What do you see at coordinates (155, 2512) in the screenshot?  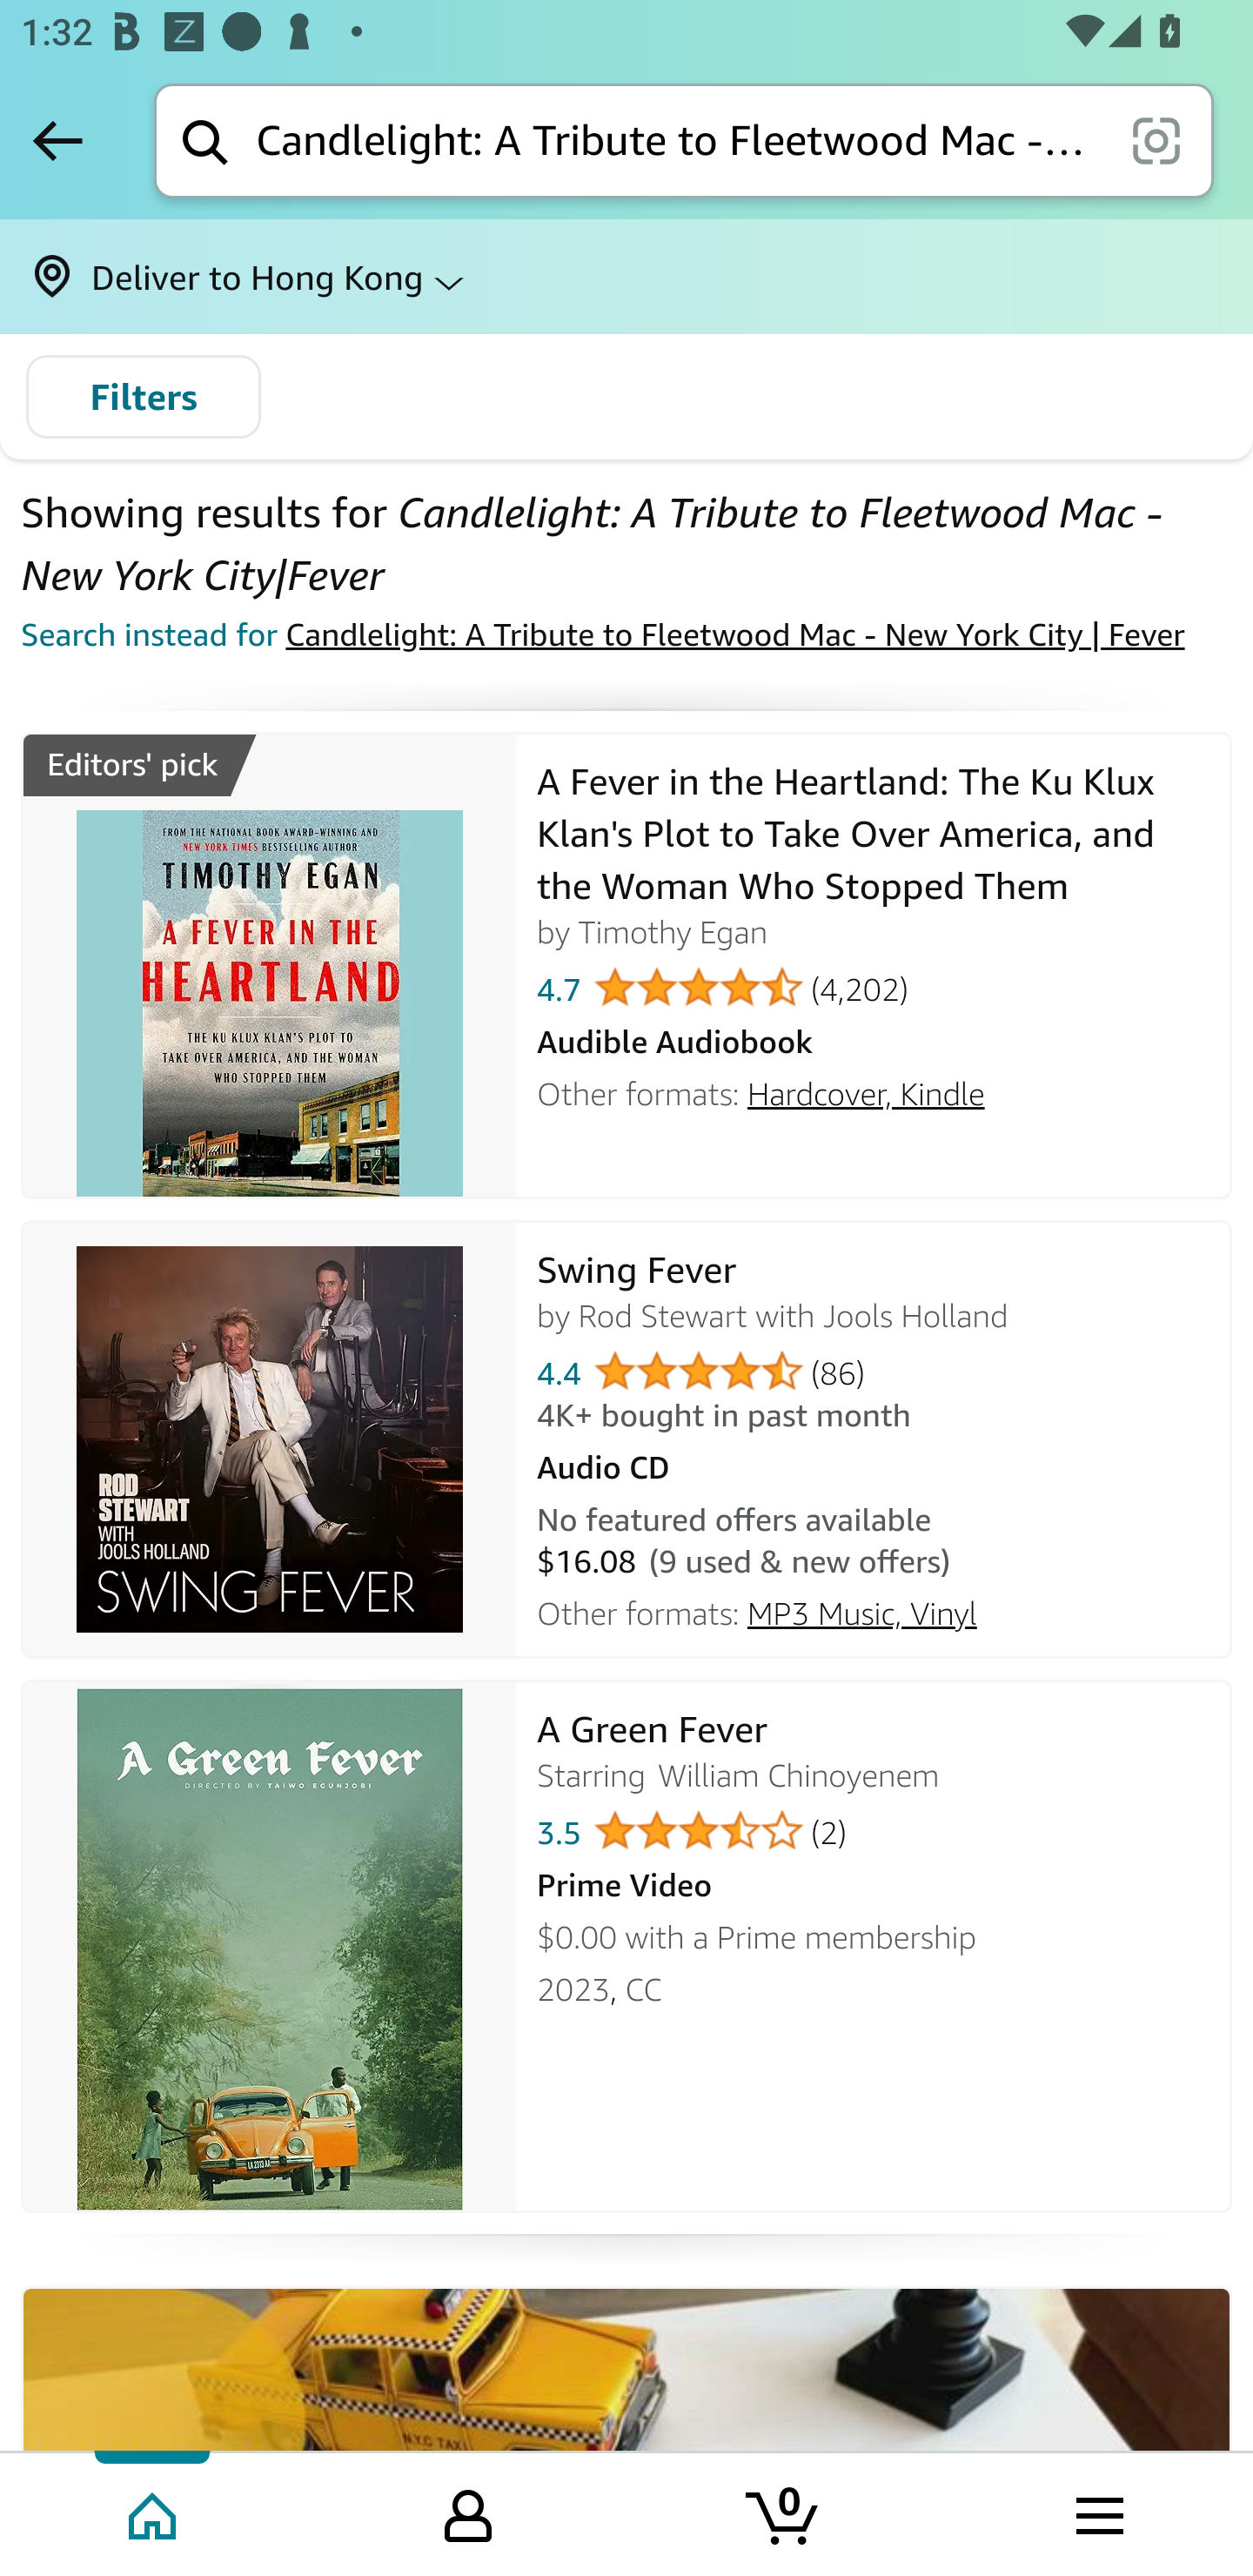 I see `Home Tab 1 of 4` at bounding box center [155, 2512].